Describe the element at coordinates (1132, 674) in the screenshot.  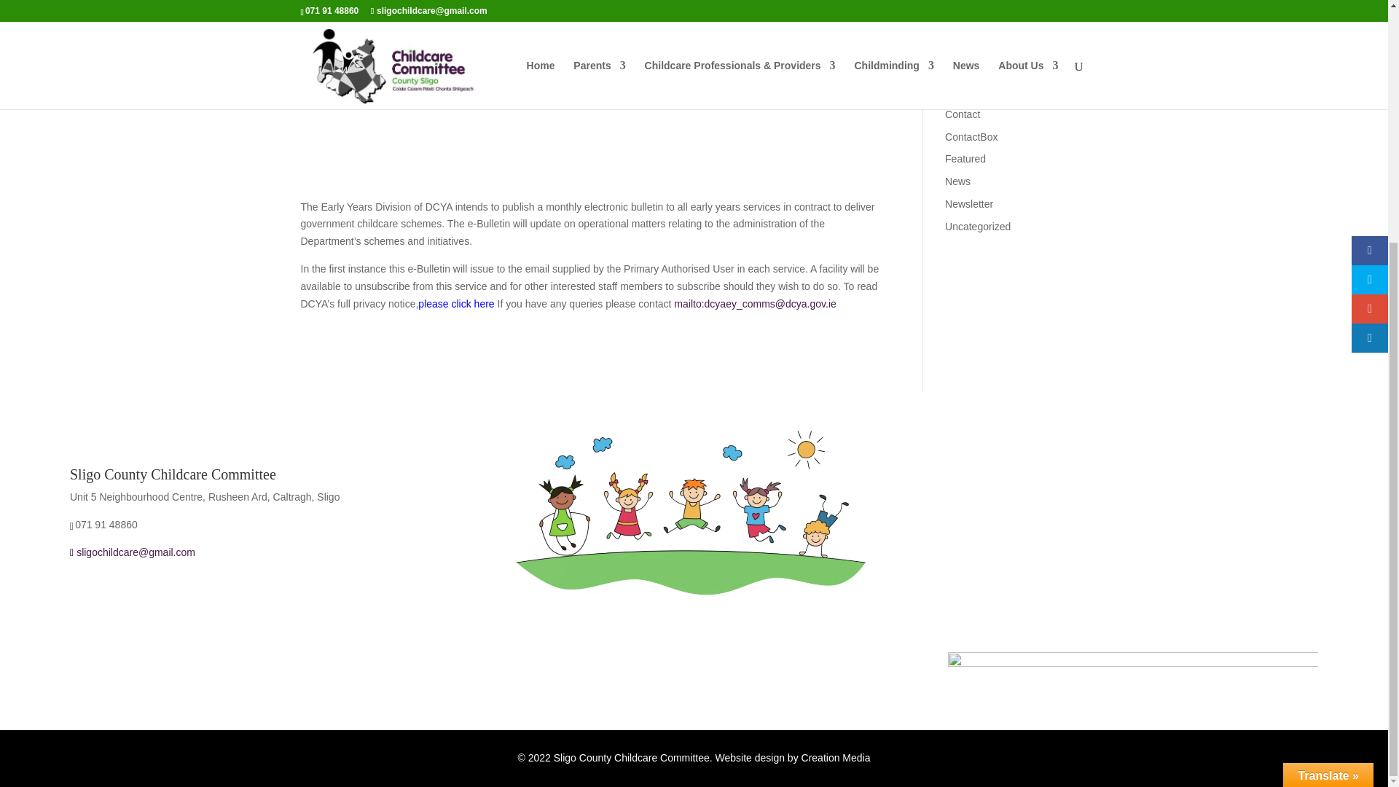
I see `footer-logos-new` at that location.